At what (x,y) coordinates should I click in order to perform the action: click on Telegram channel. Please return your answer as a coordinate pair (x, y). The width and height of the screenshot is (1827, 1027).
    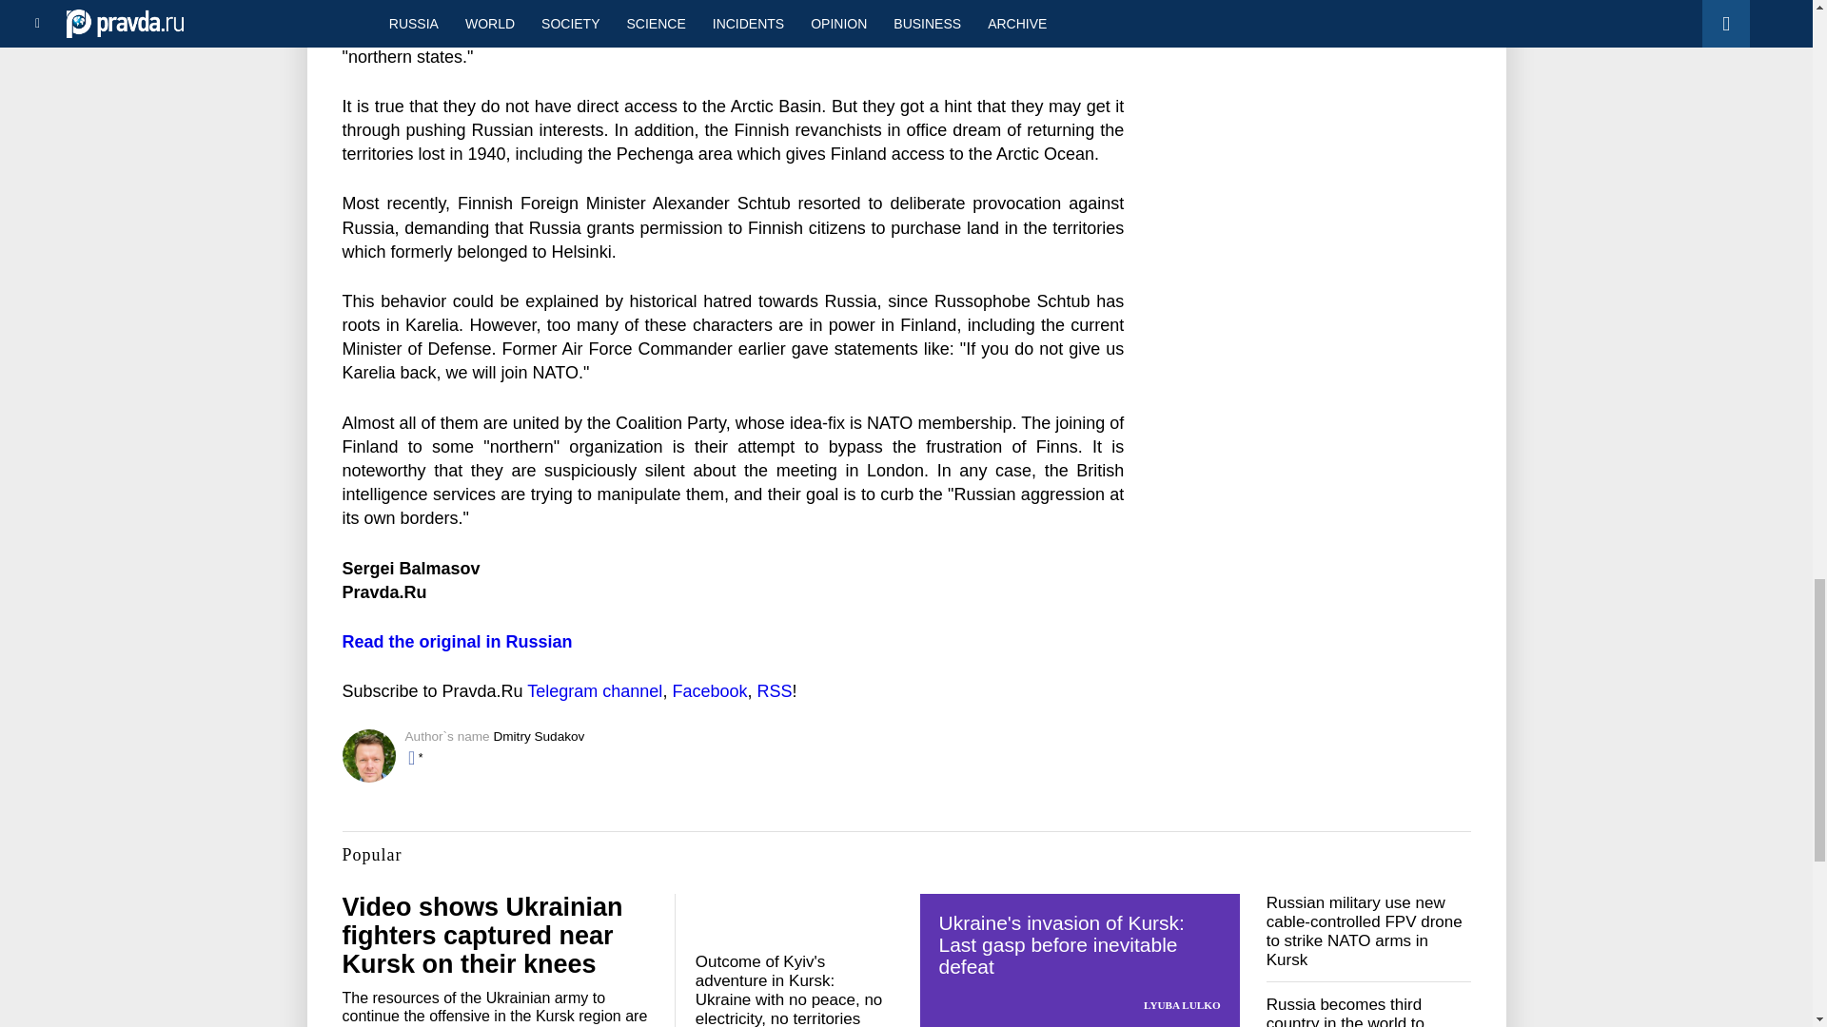
    Looking at the image, I should click on (594, 690).